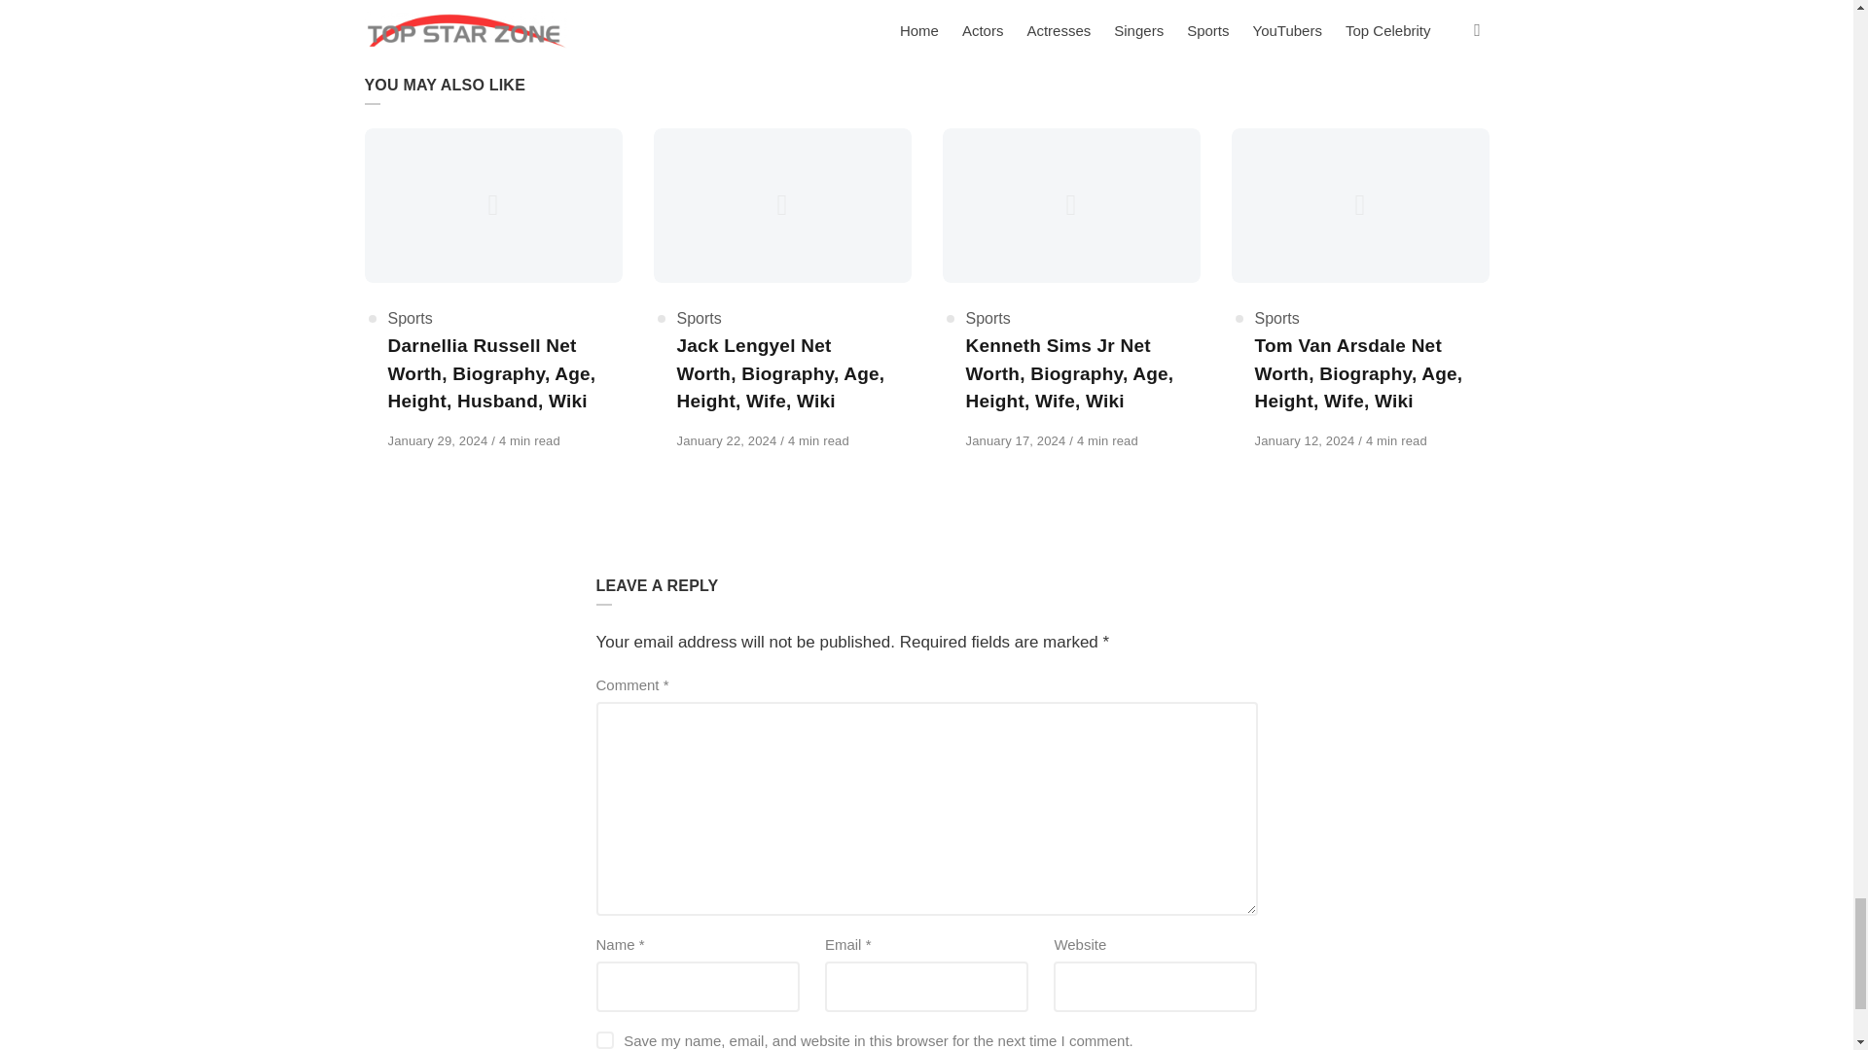  I want to click on January 22, 2024, so click(728, 441).